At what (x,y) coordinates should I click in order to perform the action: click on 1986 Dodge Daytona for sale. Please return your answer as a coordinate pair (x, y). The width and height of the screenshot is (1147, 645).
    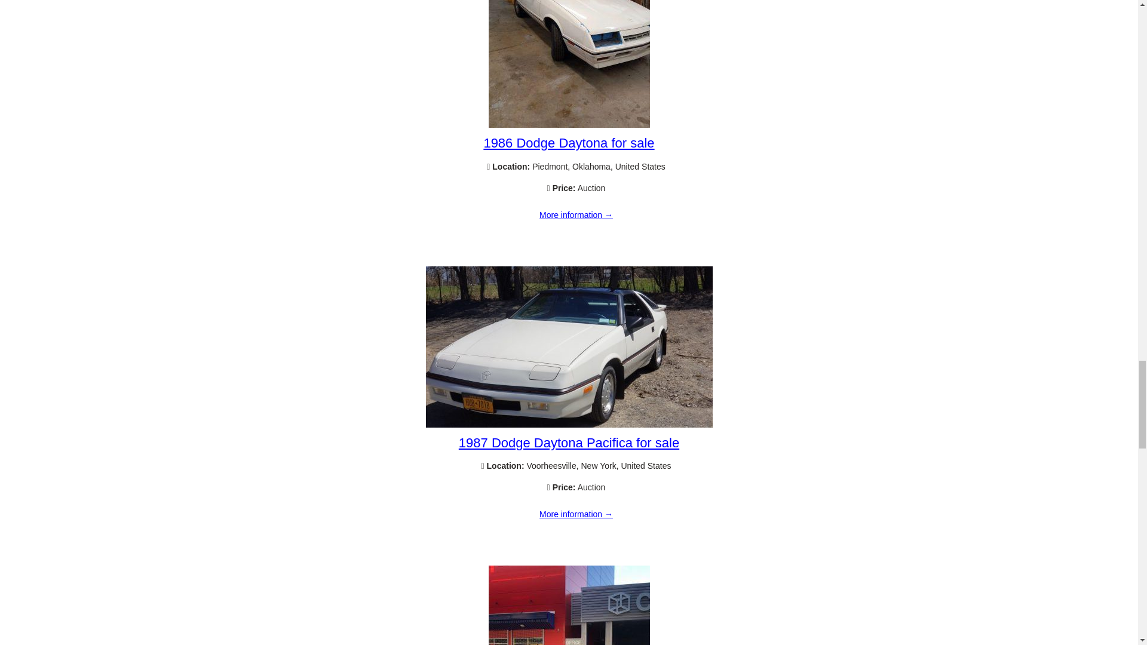
    Looking at the image, I should click on (569, 124).